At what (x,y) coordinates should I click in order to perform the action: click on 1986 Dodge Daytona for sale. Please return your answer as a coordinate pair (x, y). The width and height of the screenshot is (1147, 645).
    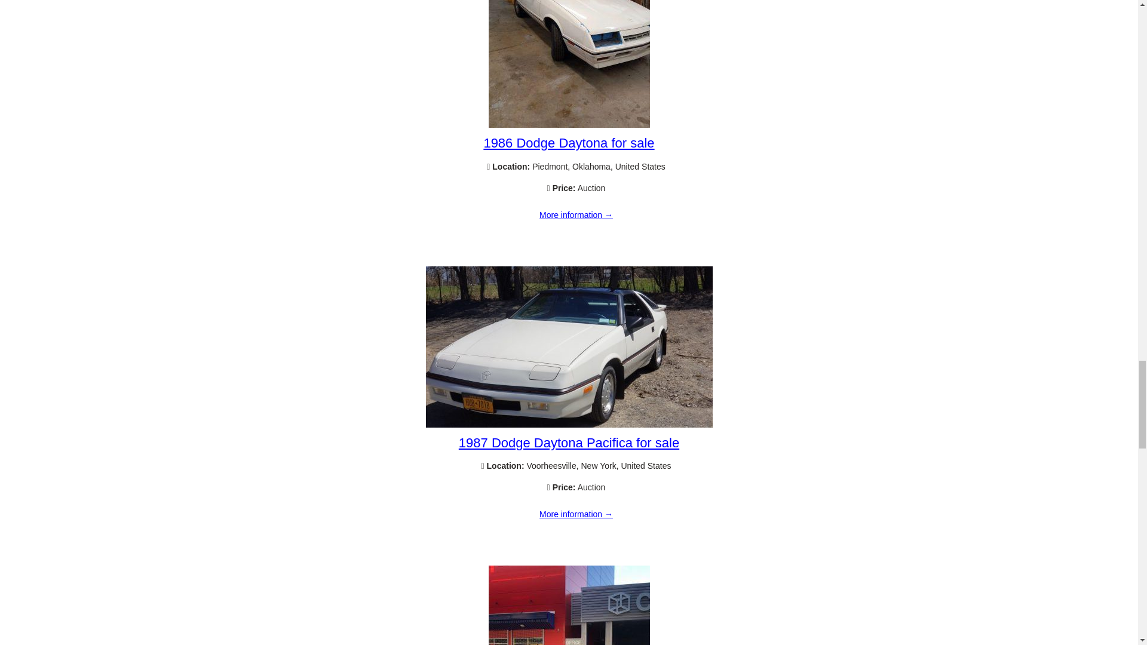
    Looking at the image, I should click on (569, 124).